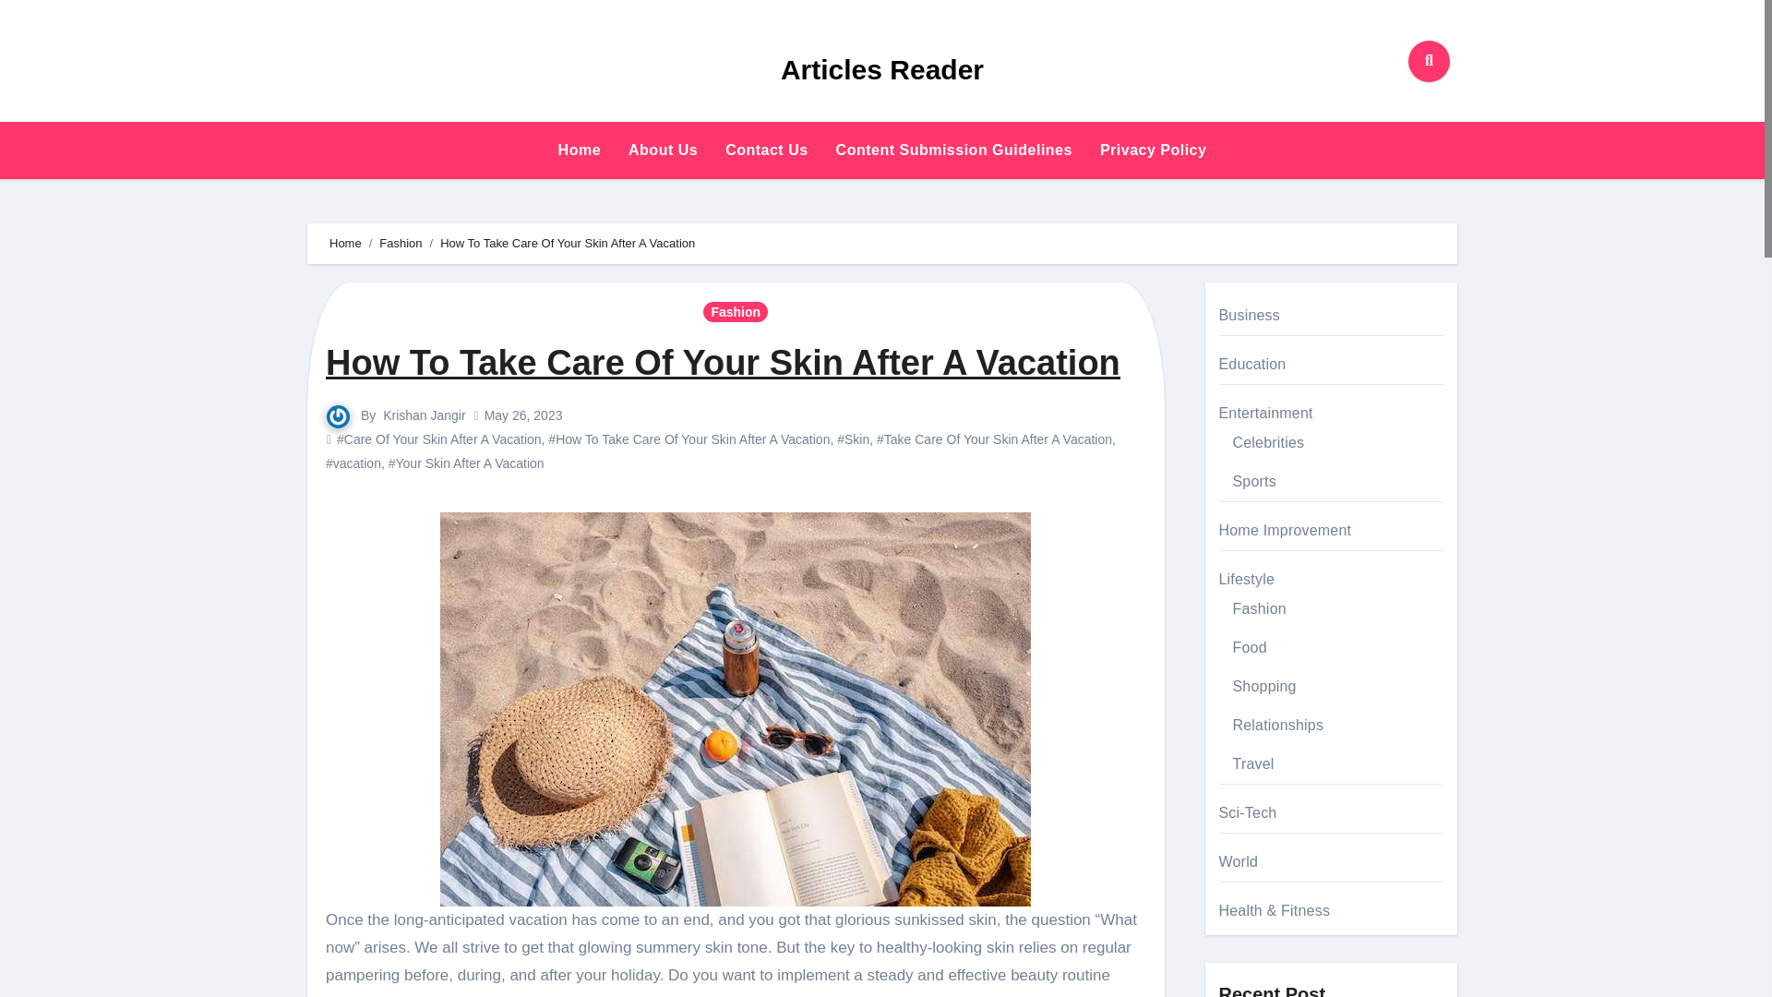  Describe the element at coordinates (1153, 150) in the screenshot. I see `Privacy Policy` at that location.